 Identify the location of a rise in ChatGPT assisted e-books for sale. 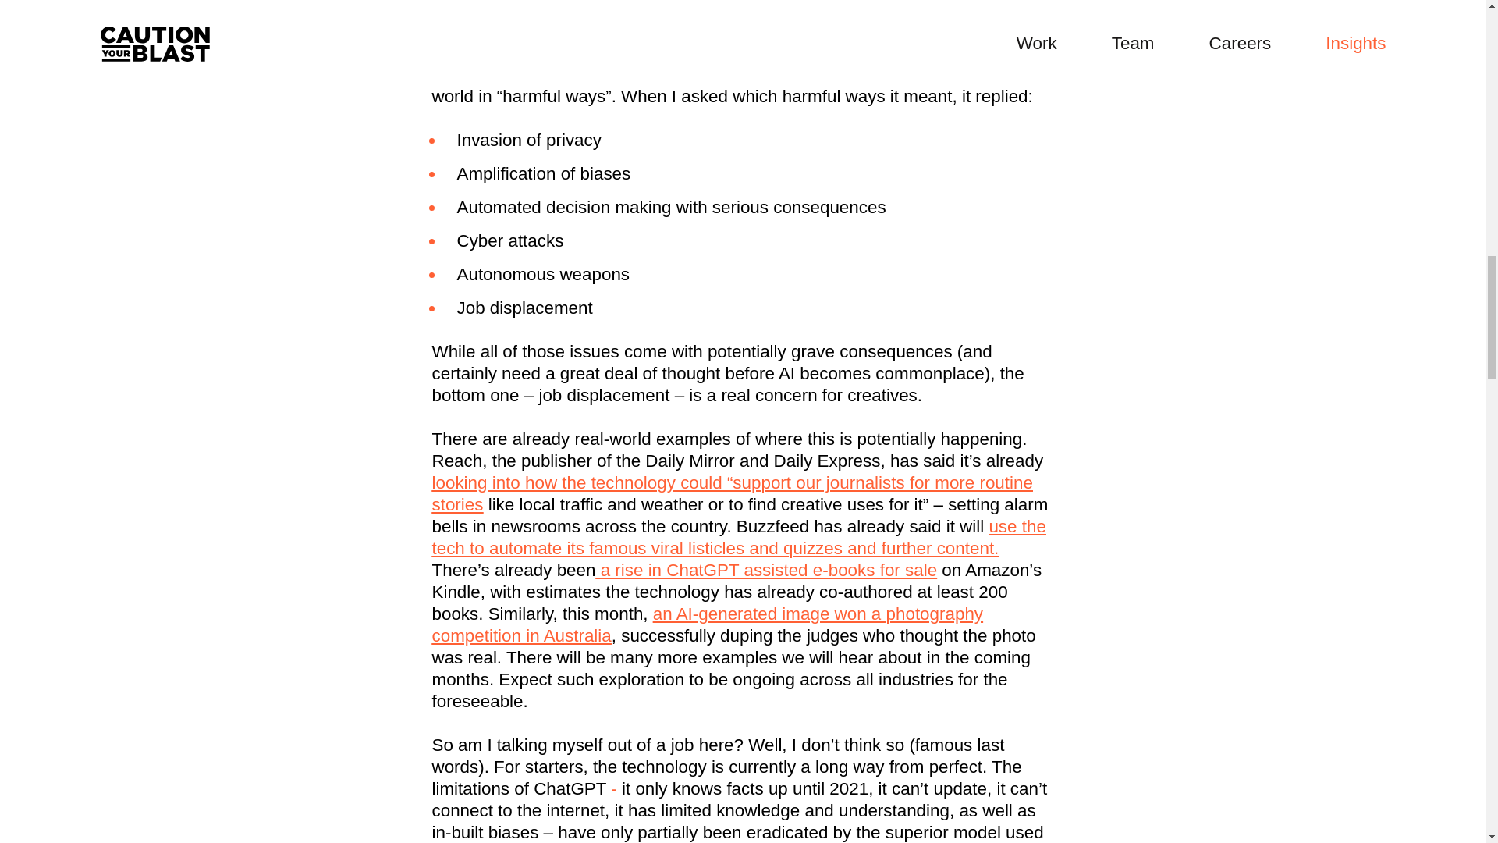
(766, 570).